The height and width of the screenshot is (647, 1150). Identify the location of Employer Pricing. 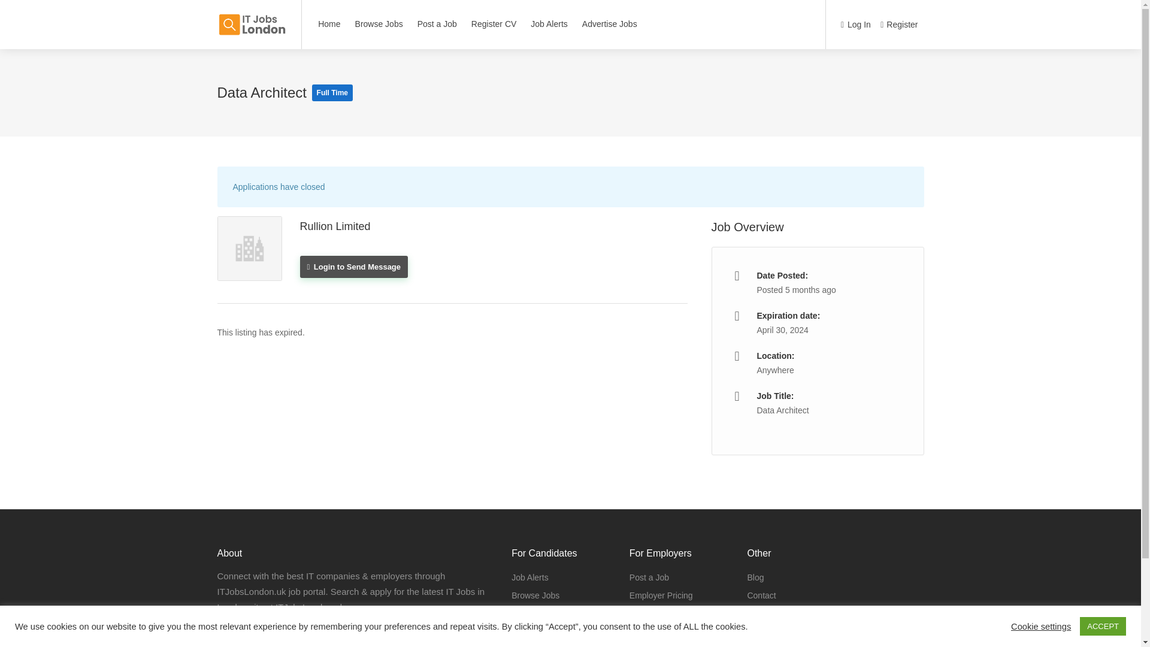
(661, 595).